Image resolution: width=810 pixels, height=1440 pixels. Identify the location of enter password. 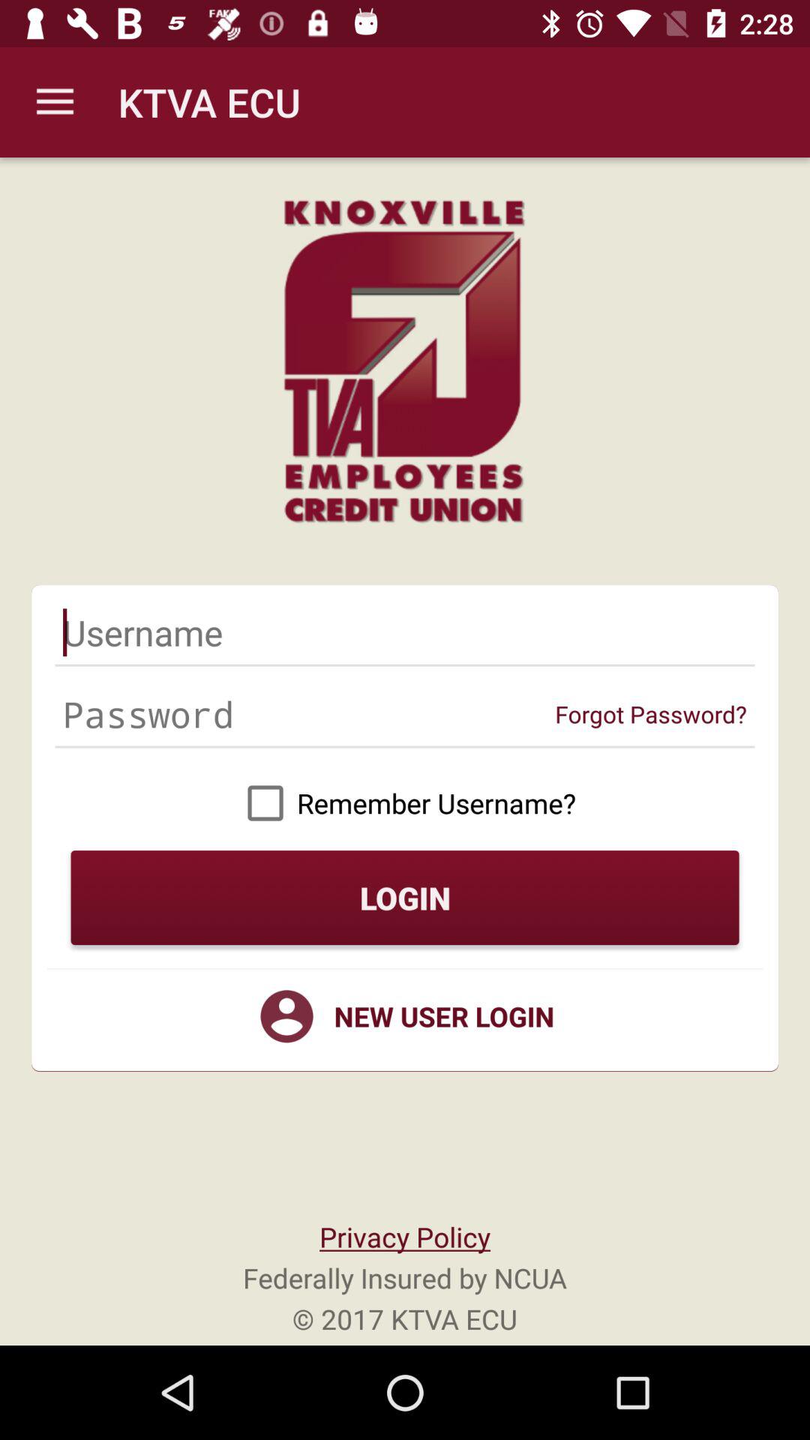
(309, 714).